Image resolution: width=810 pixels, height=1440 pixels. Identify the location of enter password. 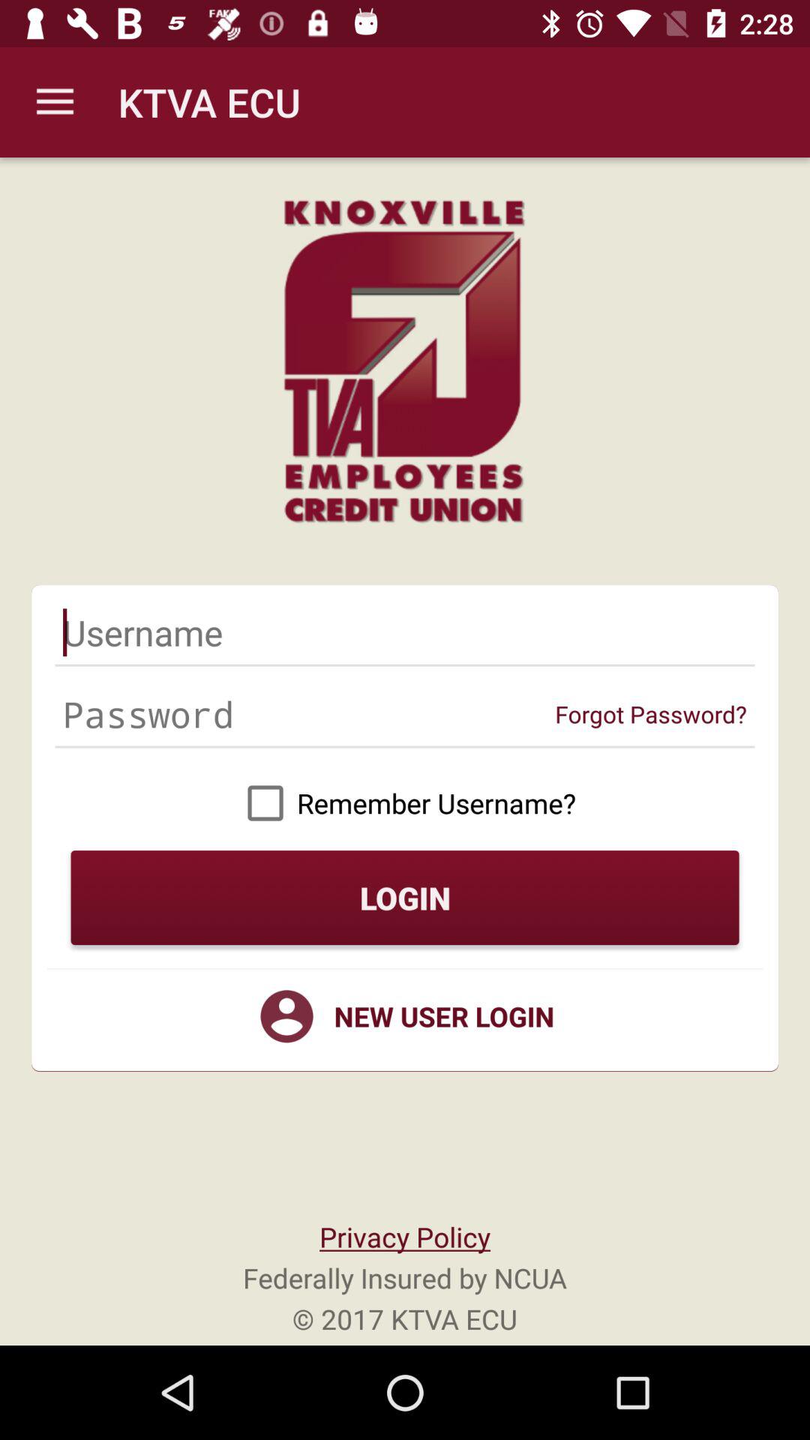
(309, 714).